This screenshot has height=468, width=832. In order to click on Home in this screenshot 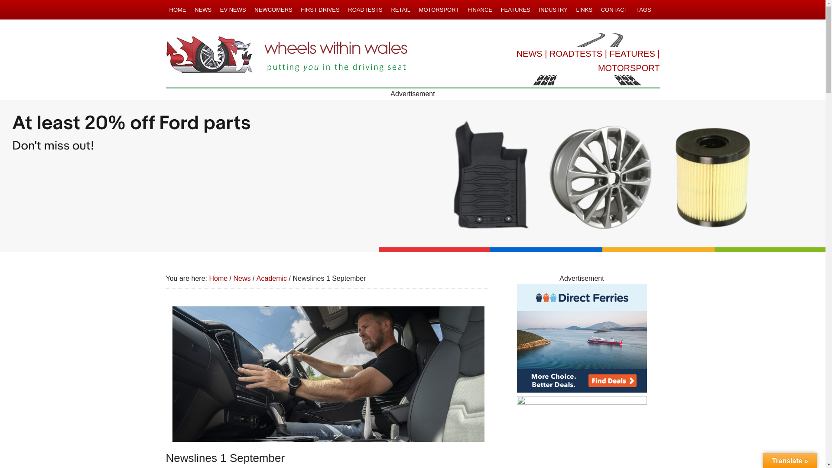, I will do `click(218, 278)`.